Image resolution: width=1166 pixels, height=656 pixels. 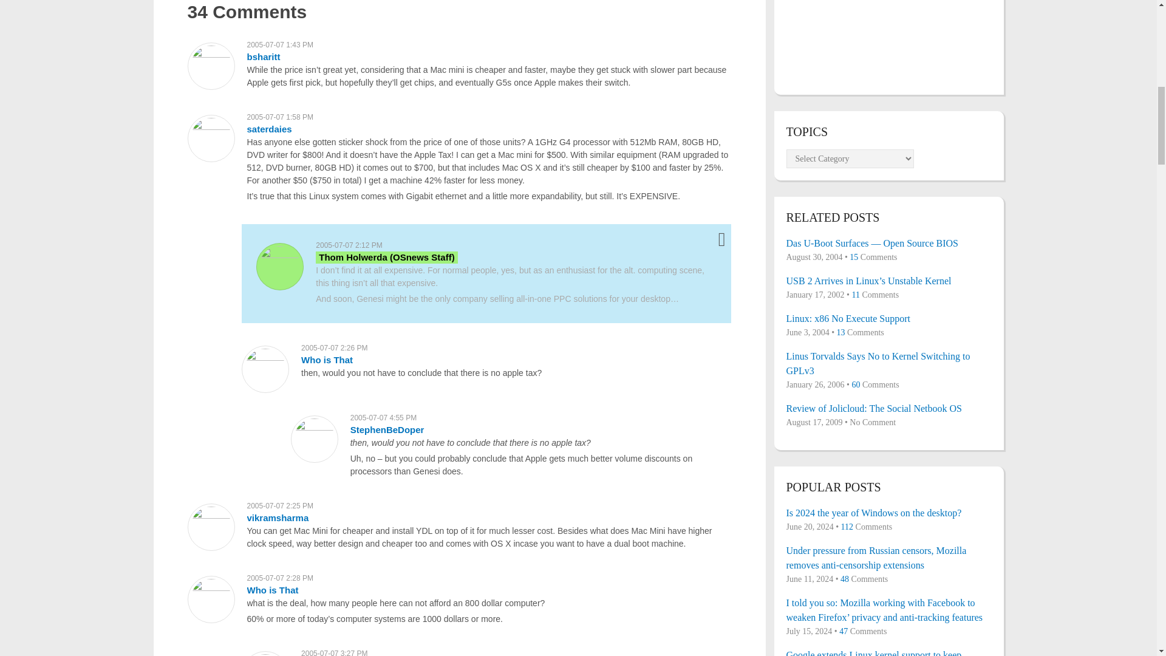 What do you see at coordinates (327, 360) in the screenshot?
I see `Who is That` at bounding box center [327, 360].